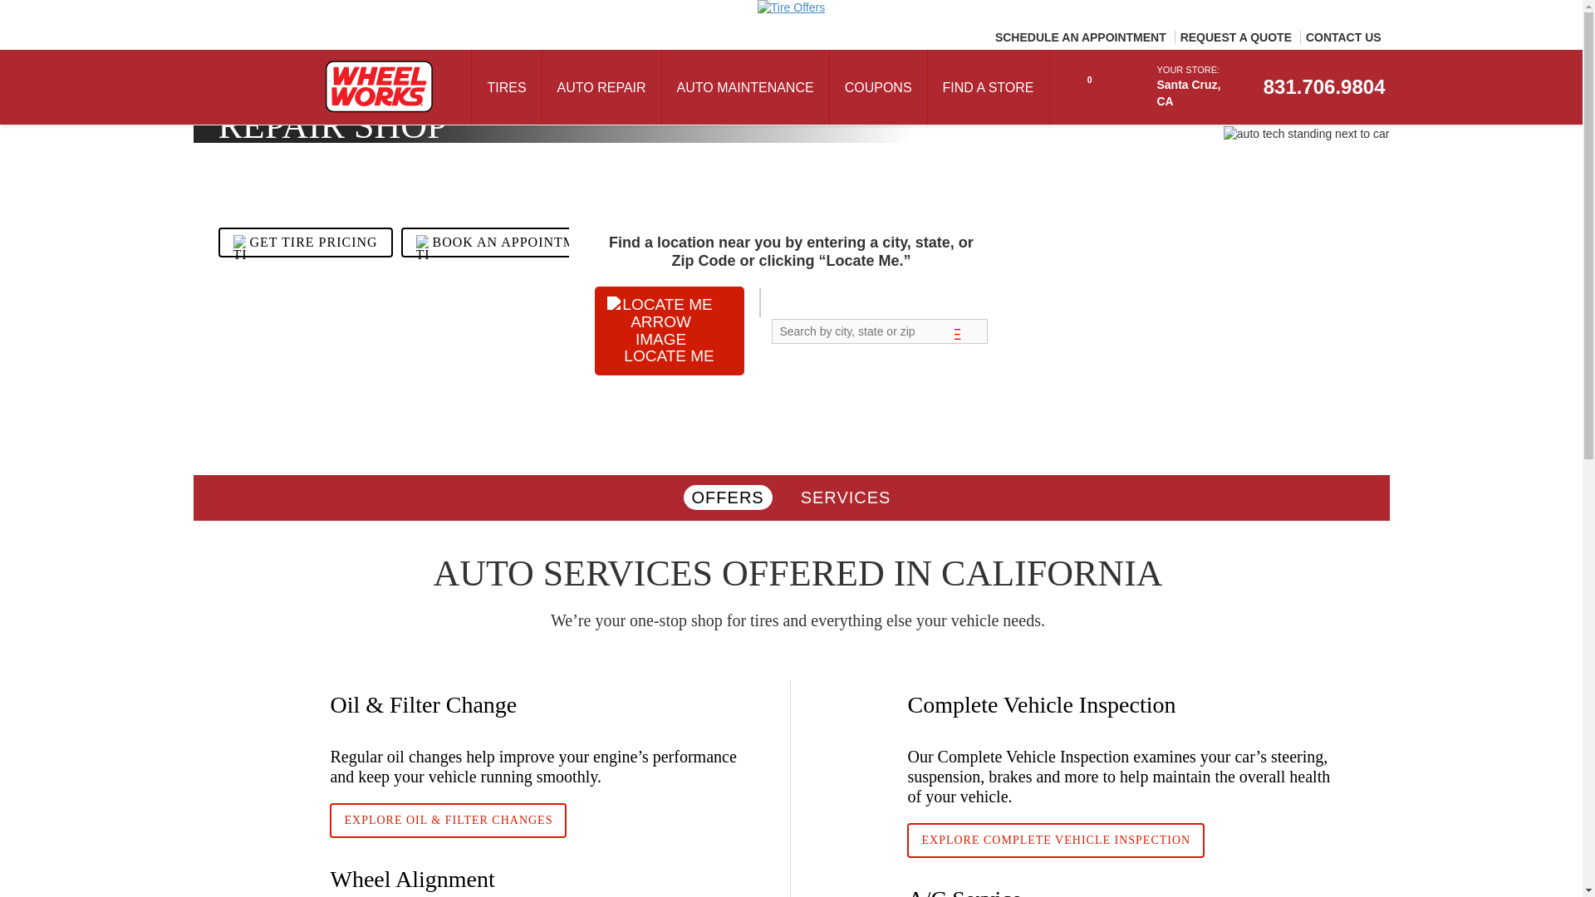 This screenshot has width=1595, height=897. I want to click on AUTO REPAIR, so click(601, 87).